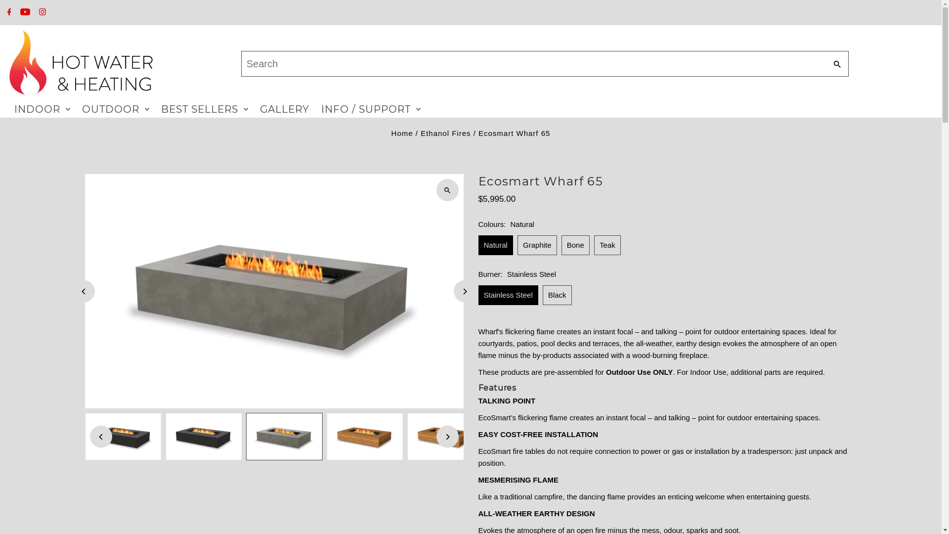  I want to click on Ethanol Fires, so click(446, 133).